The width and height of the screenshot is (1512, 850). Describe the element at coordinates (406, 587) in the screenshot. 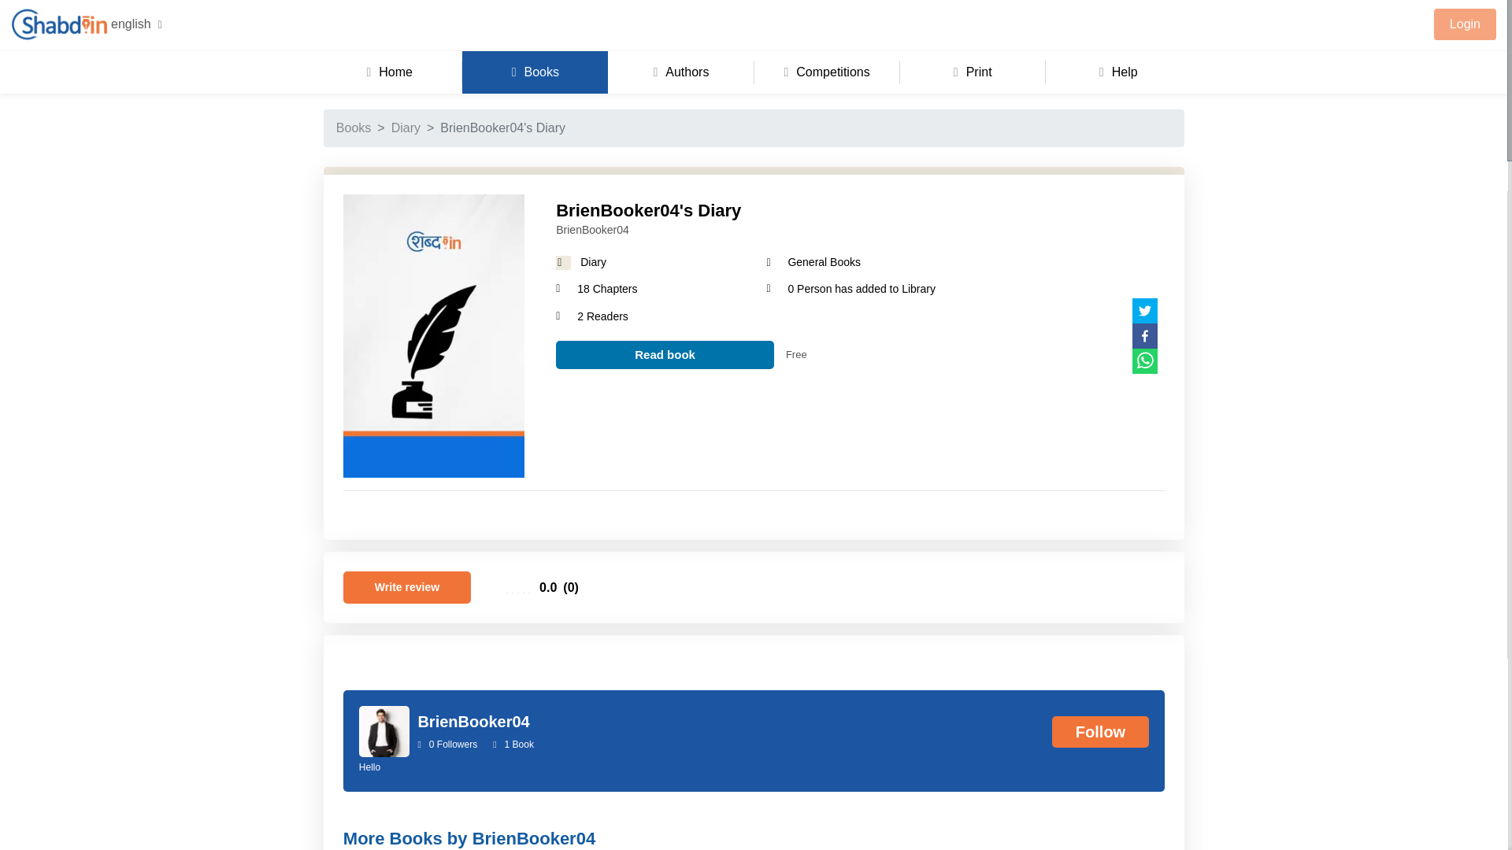

I see `Write review` at that location.